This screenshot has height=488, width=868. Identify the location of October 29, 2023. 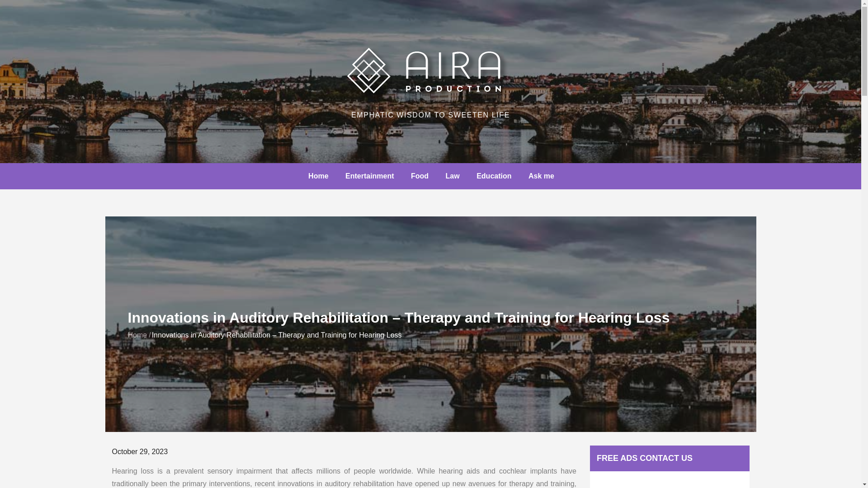
(140, 451).